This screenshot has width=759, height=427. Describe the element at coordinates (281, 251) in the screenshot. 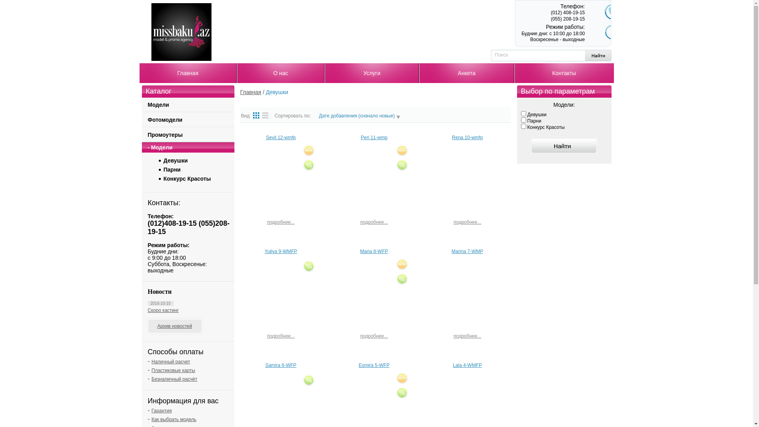

I see `Yuliya 9-WMFP` at that location.